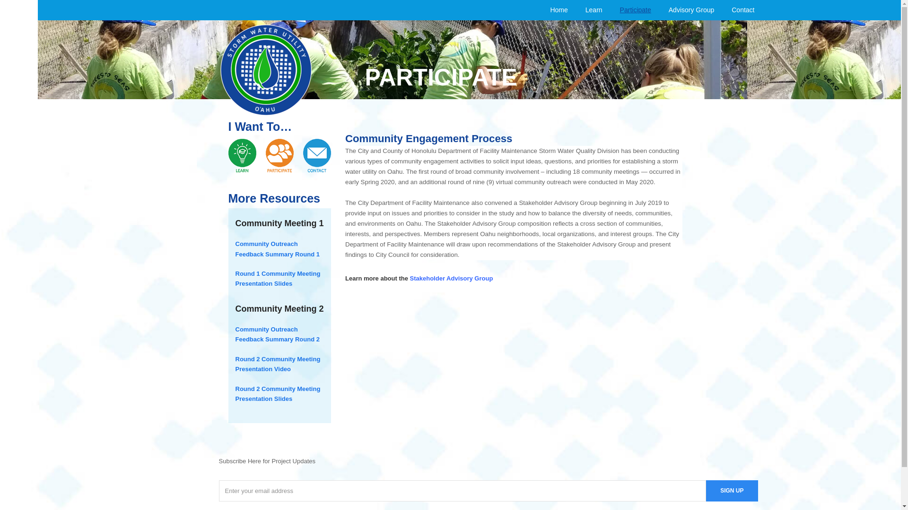  Describe the element at coordinates (277, 248) in the screenshot. I see `Community Outreach Feedback Summary Round 1` at that location.